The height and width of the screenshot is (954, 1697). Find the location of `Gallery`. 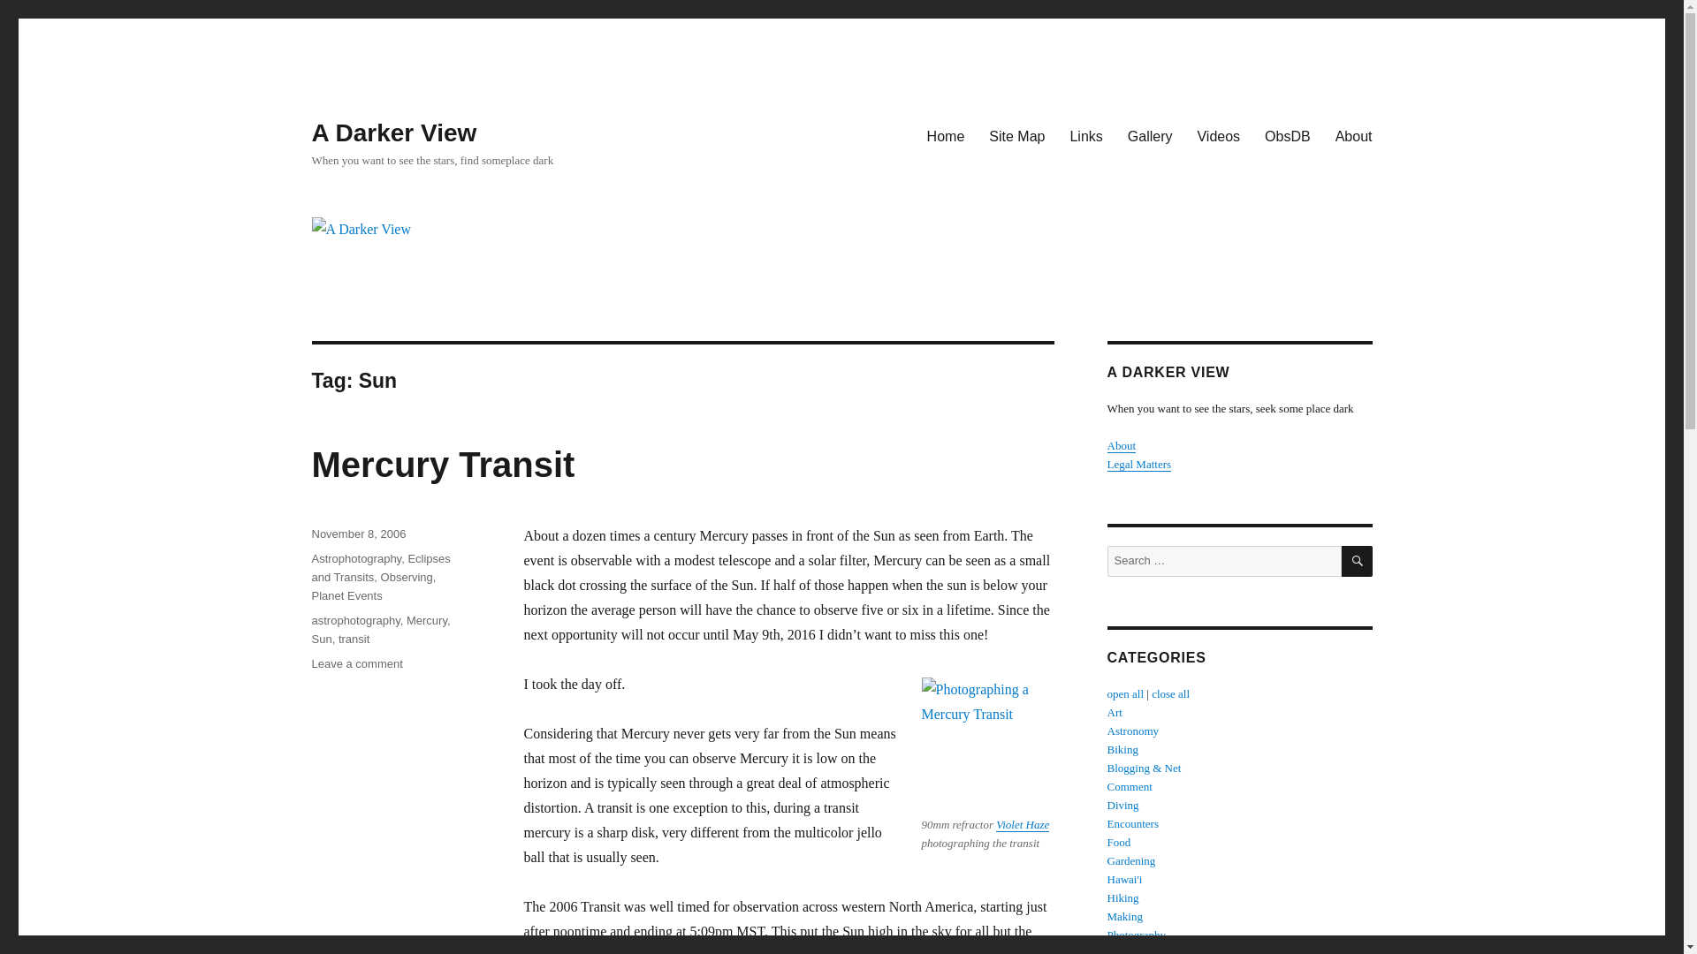

Gallery is located at coordinates (1085, 135).